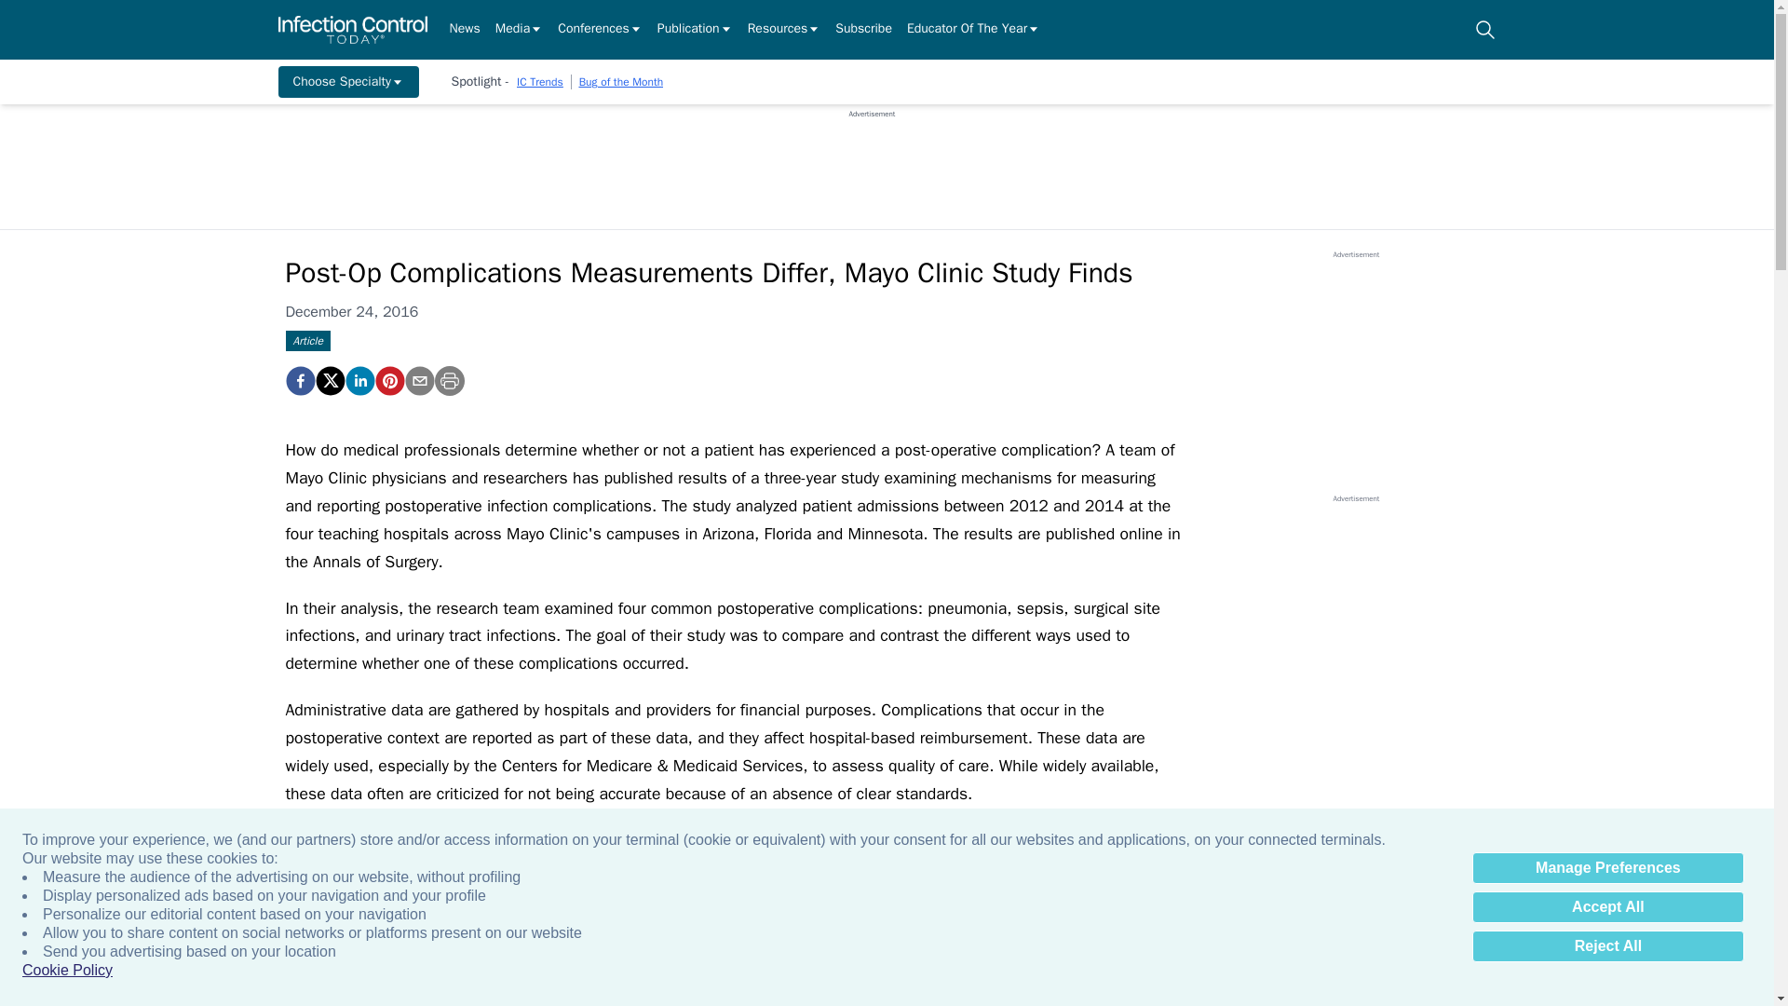  I want to click on Conferences, so click(600, 30).